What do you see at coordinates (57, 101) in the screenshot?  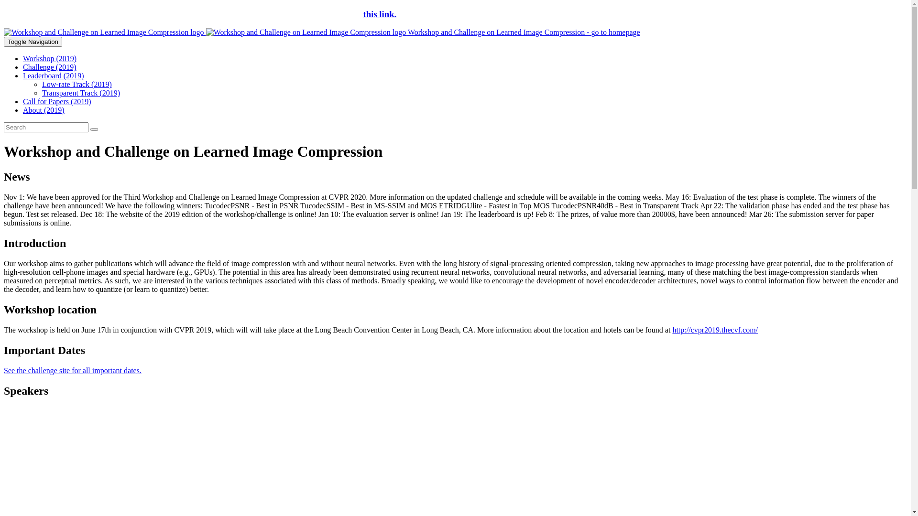 I see `Call for Papers (2019)` at bounding box center [57, 101].